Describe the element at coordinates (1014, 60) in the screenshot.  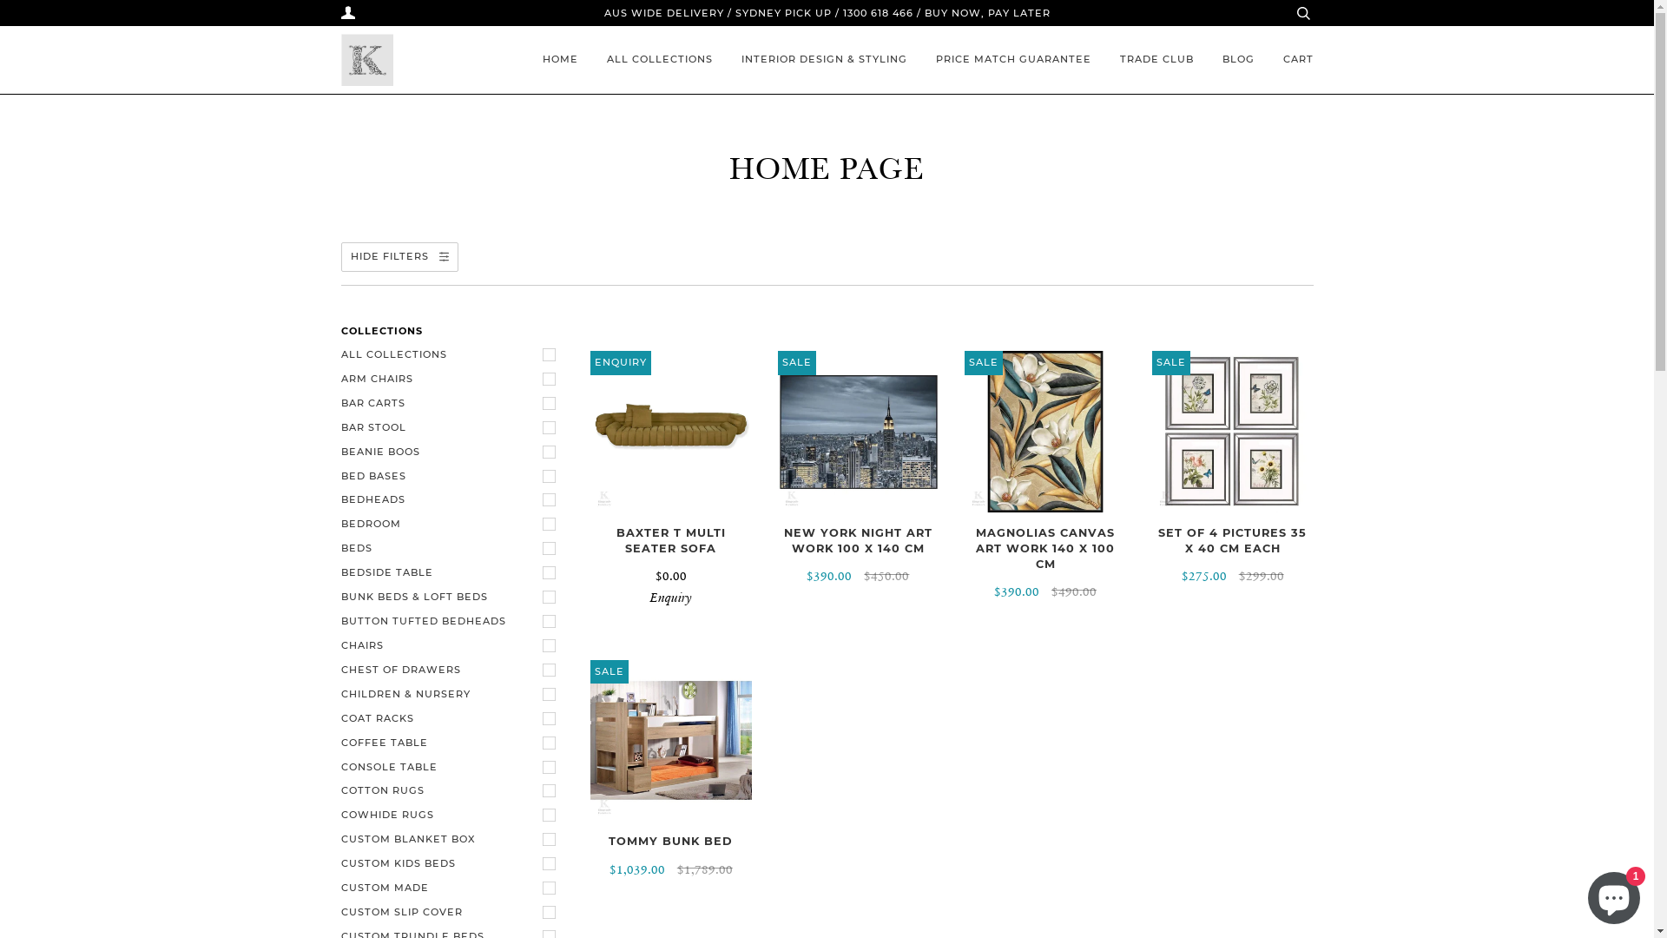
I see `PRICE MATCH GUARANTEE` at that location.